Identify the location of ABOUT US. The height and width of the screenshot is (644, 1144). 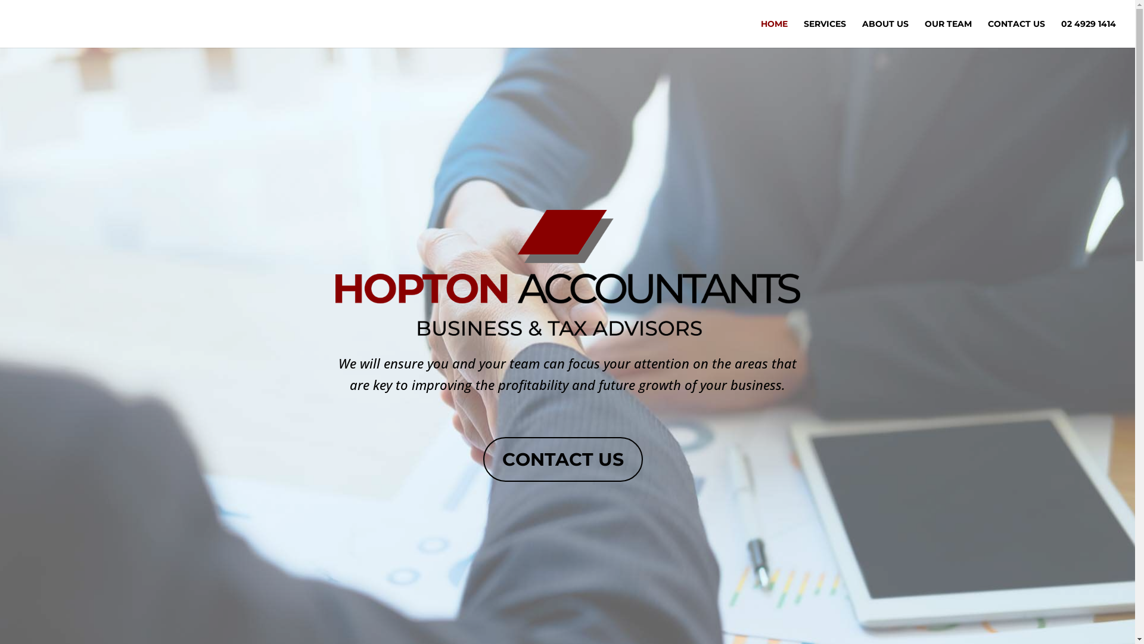
(500, 462).